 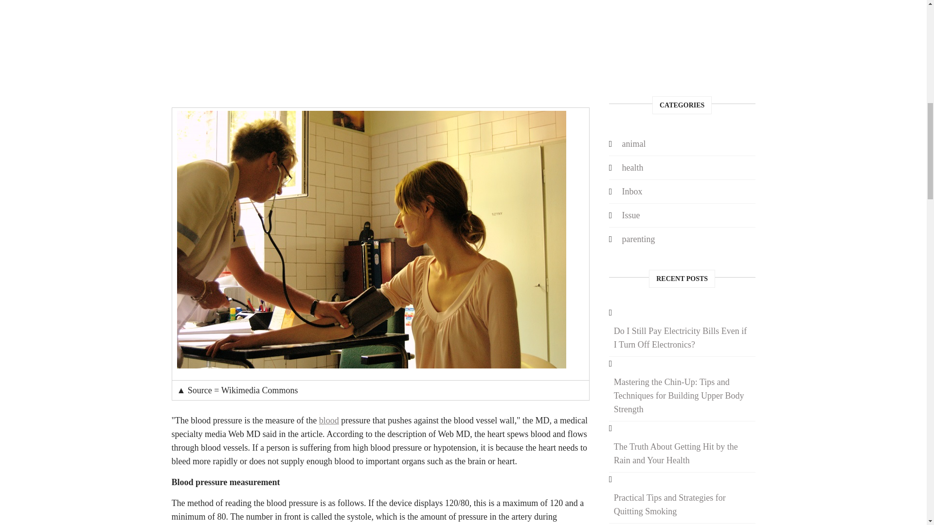 What do you see at coordinates (638, 239) in the screenshot?
I see `parenting` at bounding box center [638, 239].